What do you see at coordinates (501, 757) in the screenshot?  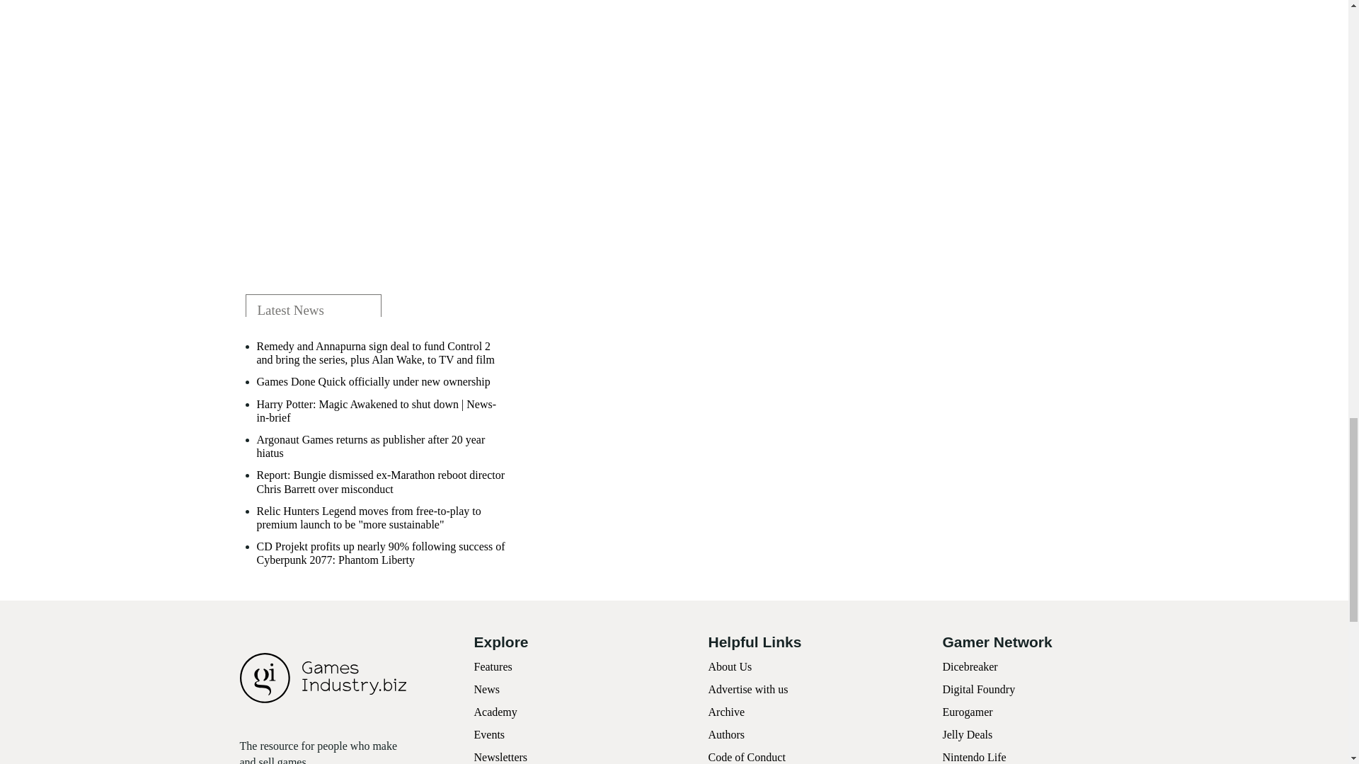 I see `Newsletters` at bounding box center [501, 757].